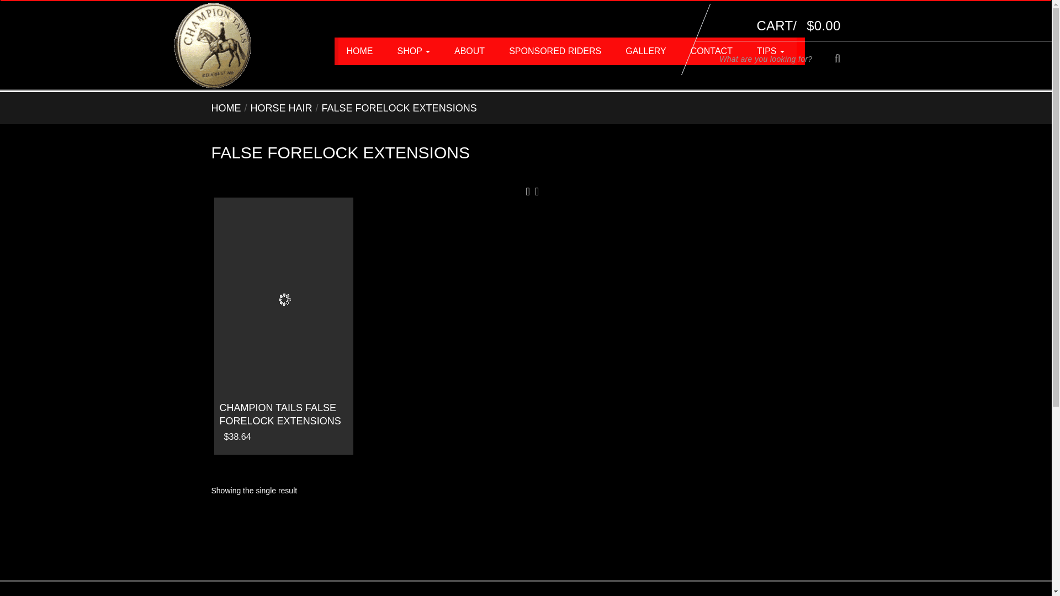 The width and height of the screenshot is (1060, 596). I want to click on Shop, so click(414, 51).